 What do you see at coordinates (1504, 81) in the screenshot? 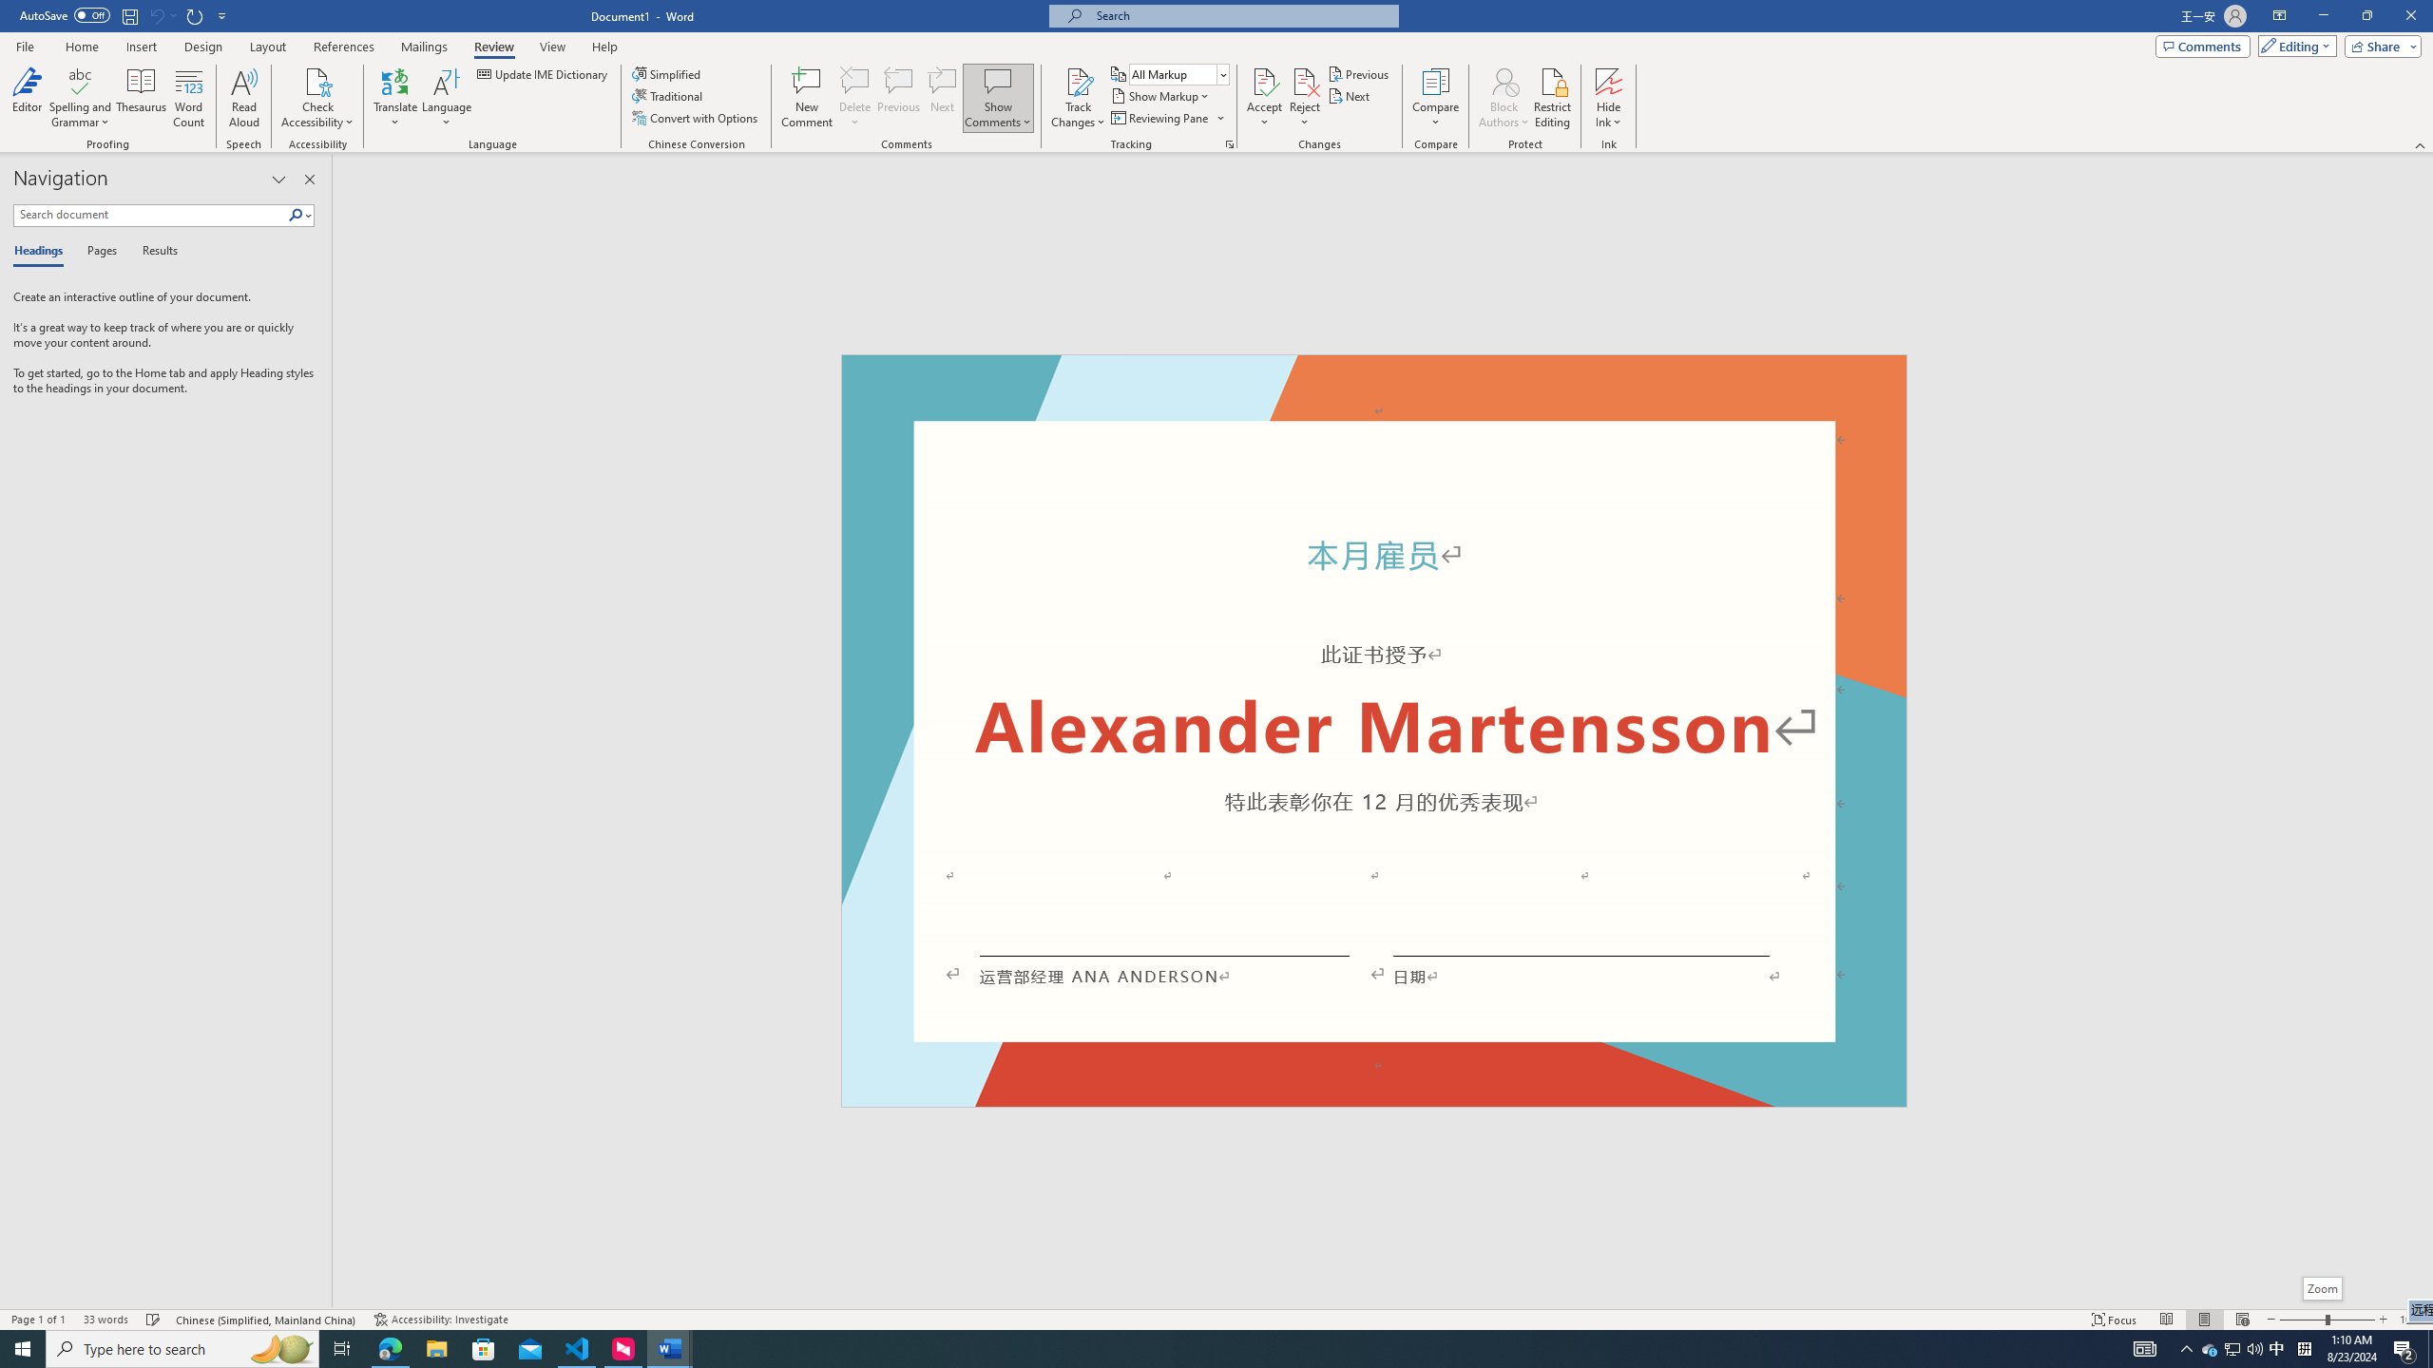
I see `Block Authors` at bounding box center [1504, 81].